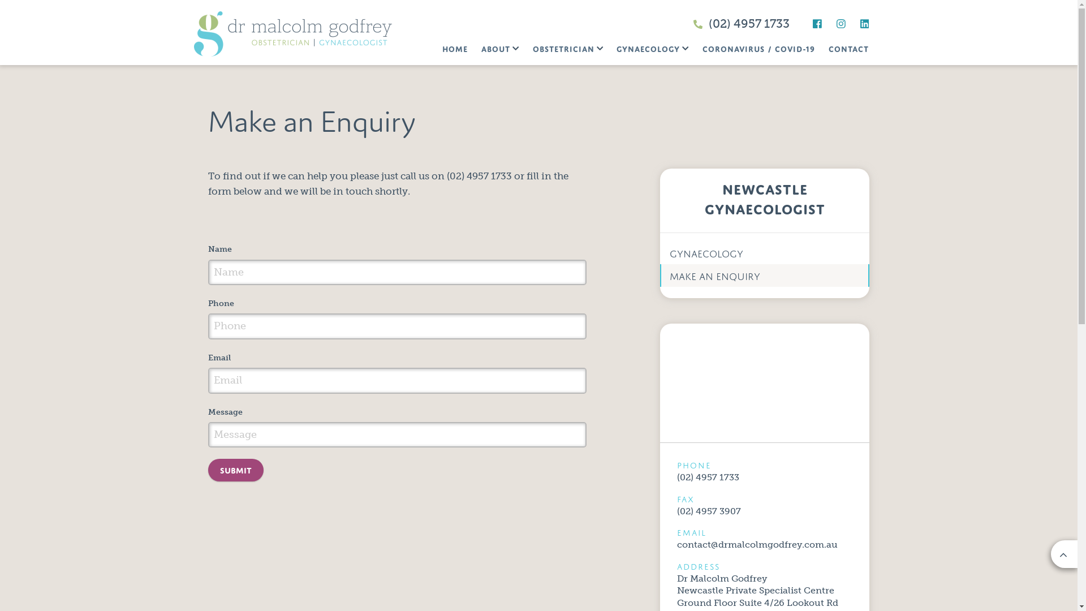  Describe the element at coordinates (848, 49) in the screenshot. I see `CONTACT` at that location.